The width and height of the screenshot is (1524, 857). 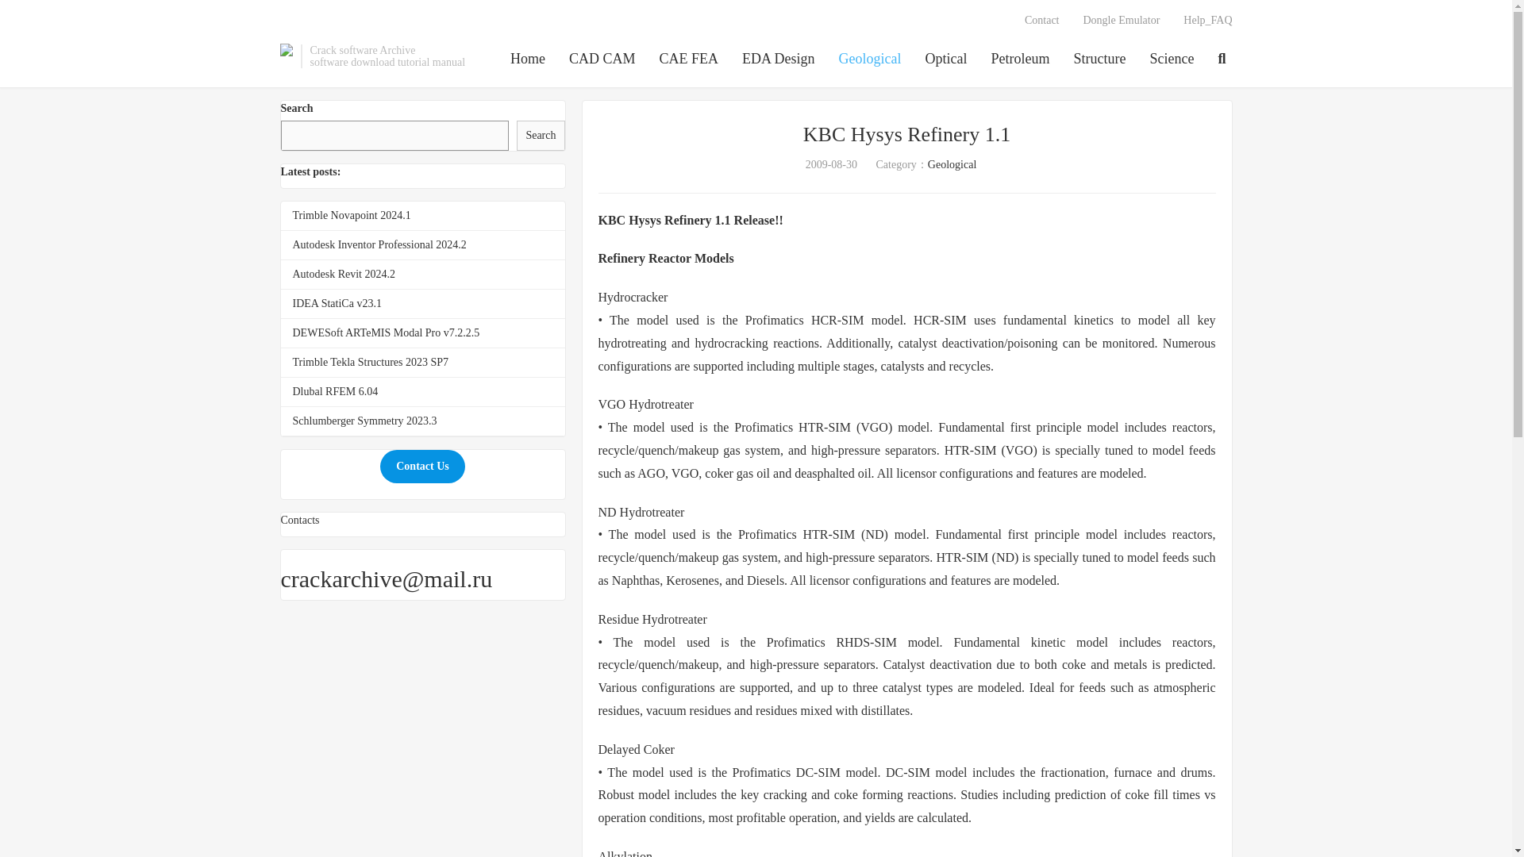 I want to click on Geological, so click(x=952, y=163).